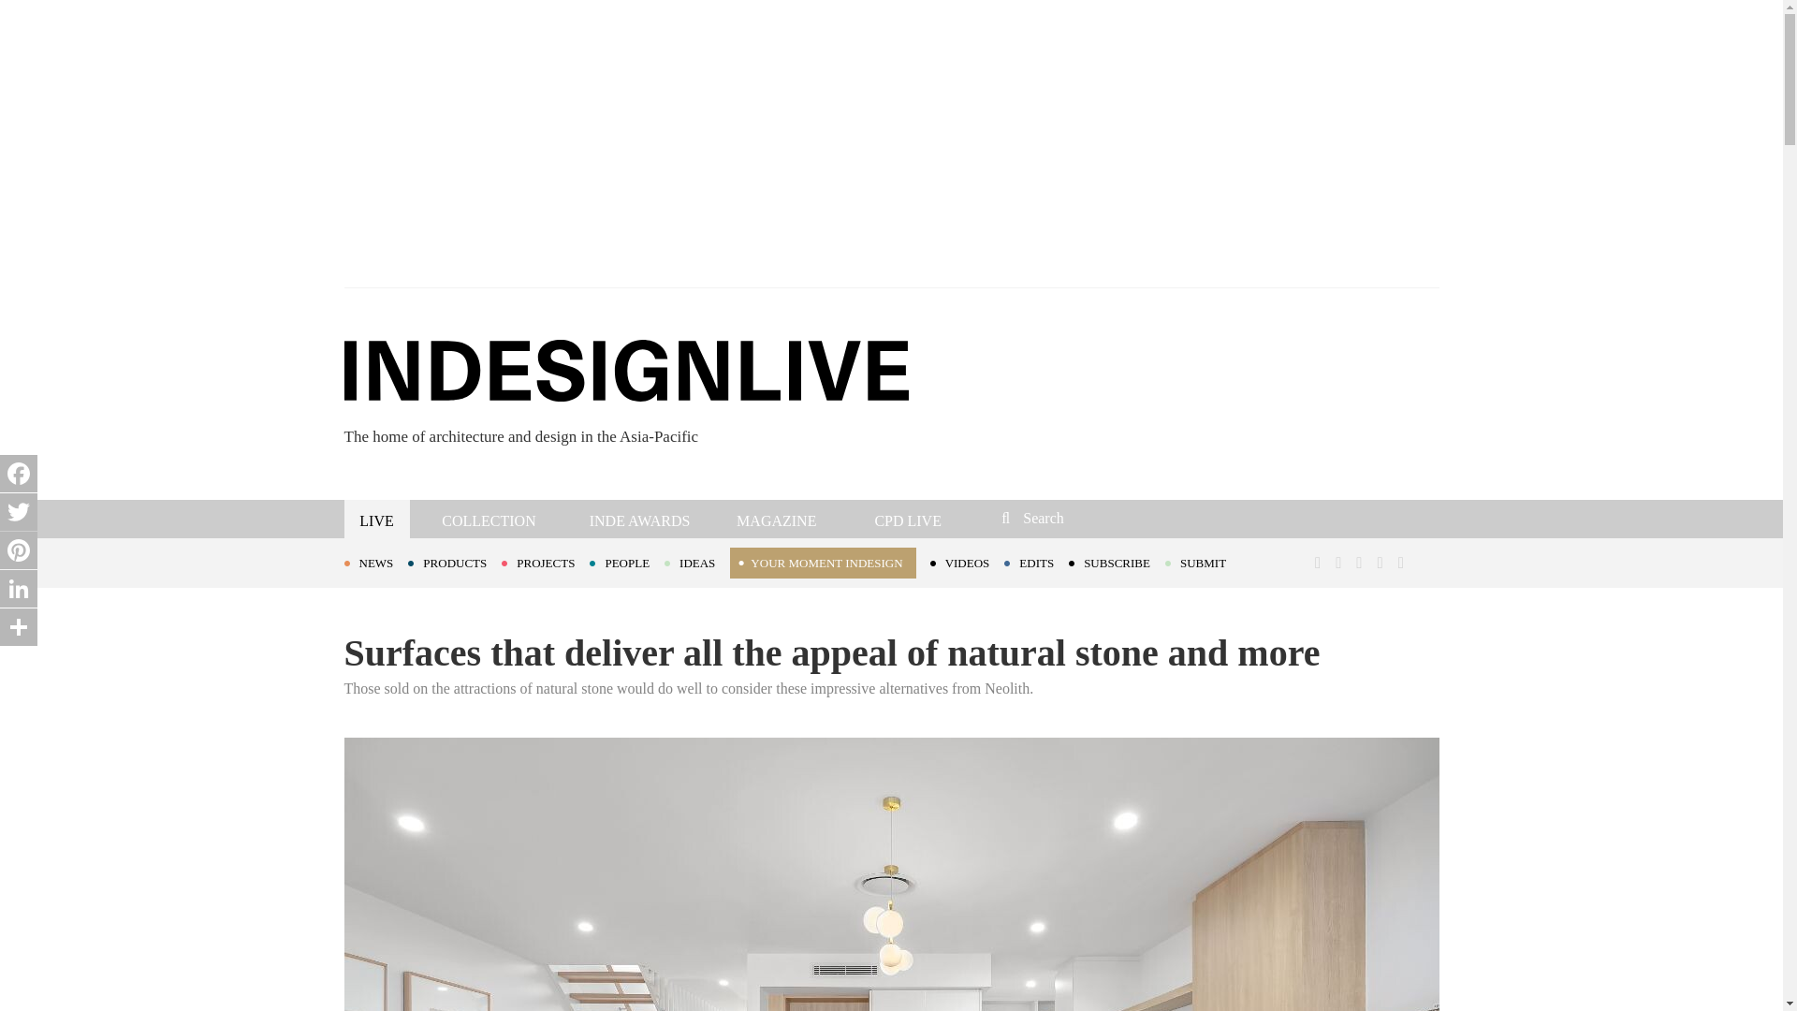  What do you see at coordinates (968, 562) in the screenshot?
I see `VIDEOS` at bounding box center [968, 562].